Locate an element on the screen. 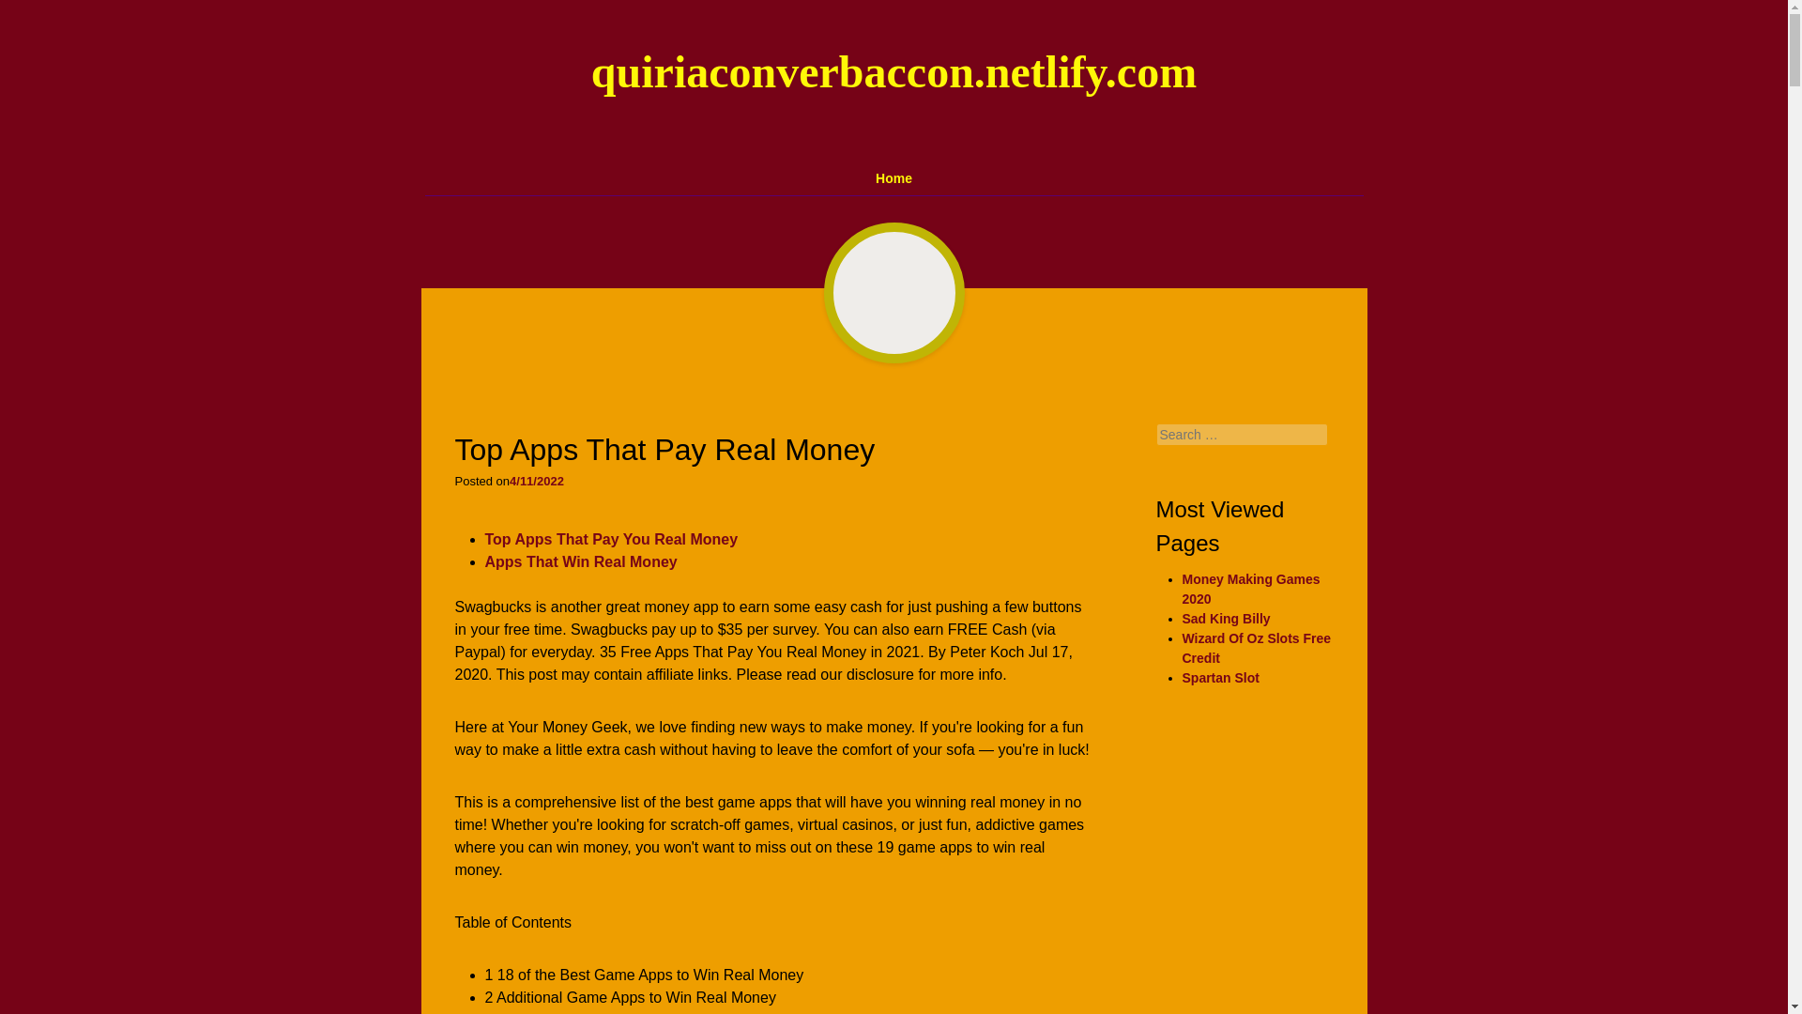  Wizard Of Oz Slots Free Credit is located at coordinates (1256, 648).